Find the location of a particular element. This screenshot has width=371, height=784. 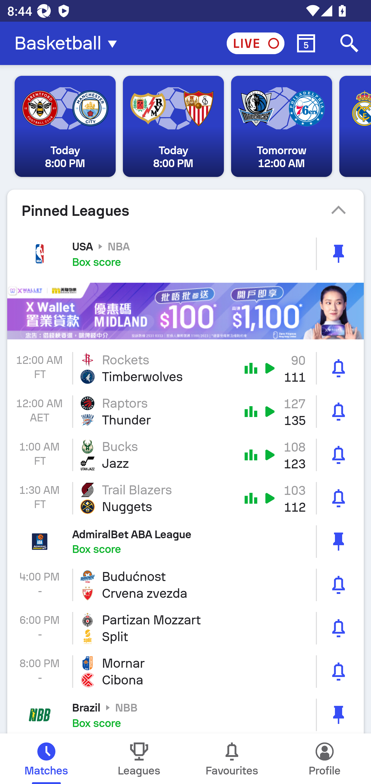

Calendar is located at coordinates (306, 43).